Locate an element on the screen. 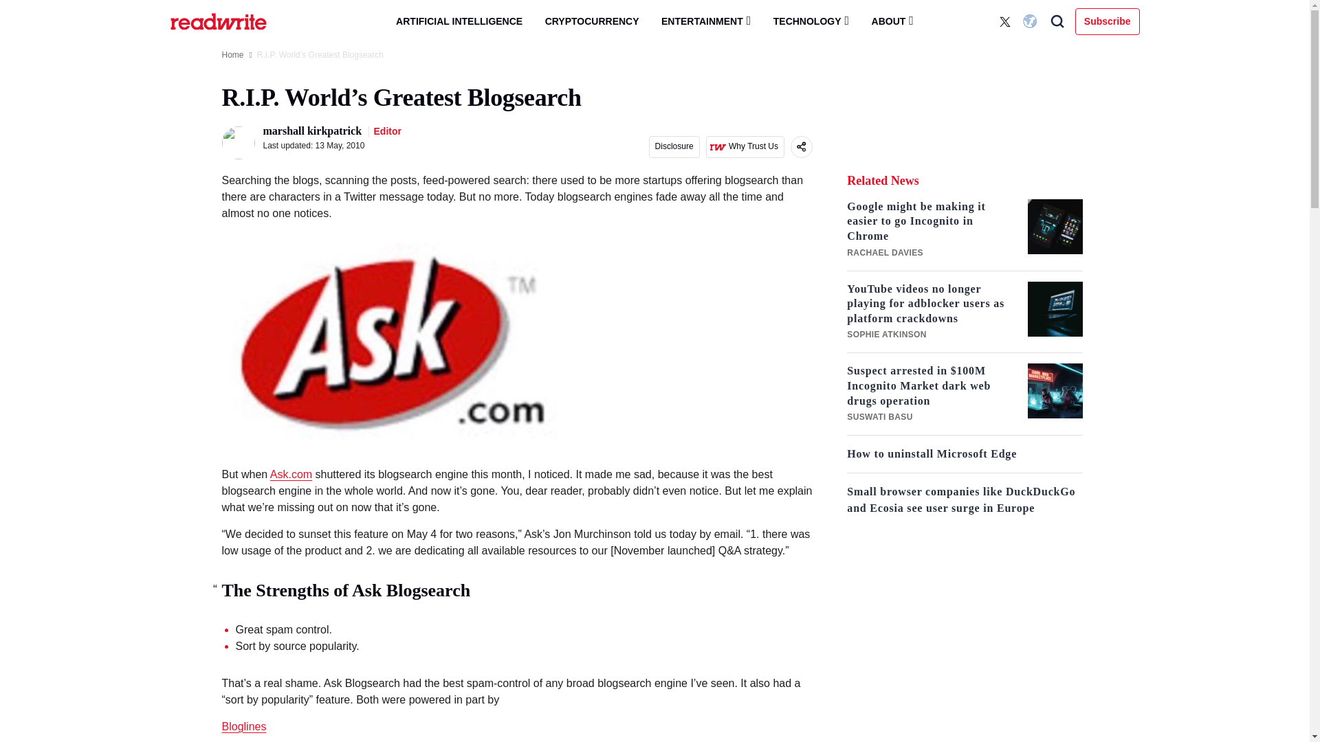  ENTERTAINMENT is located at coordinates (705, 21).